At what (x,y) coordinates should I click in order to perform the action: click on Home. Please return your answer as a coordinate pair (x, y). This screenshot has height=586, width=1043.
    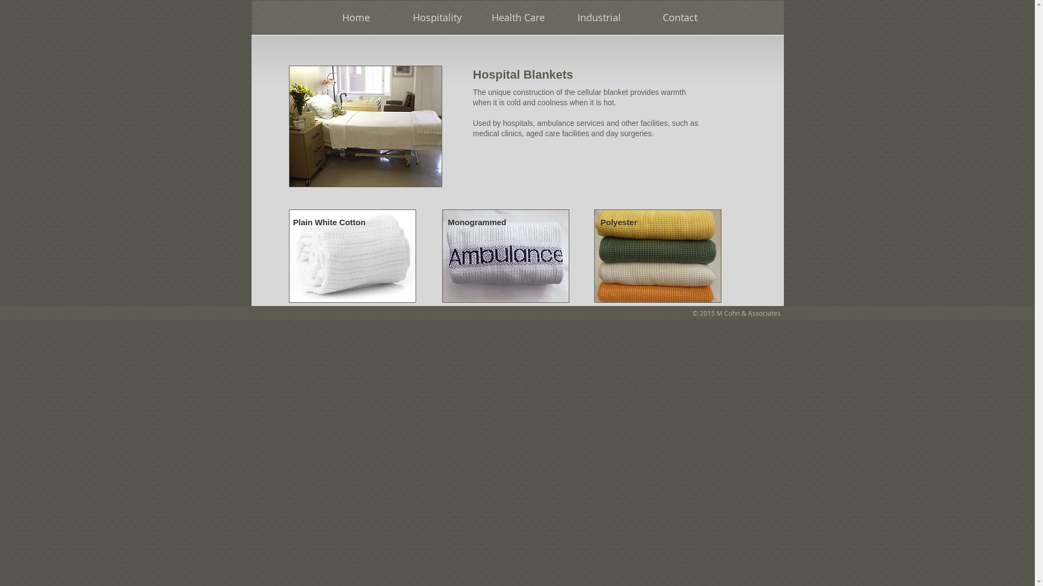
    Looking at the image, I should click on (355, 17).